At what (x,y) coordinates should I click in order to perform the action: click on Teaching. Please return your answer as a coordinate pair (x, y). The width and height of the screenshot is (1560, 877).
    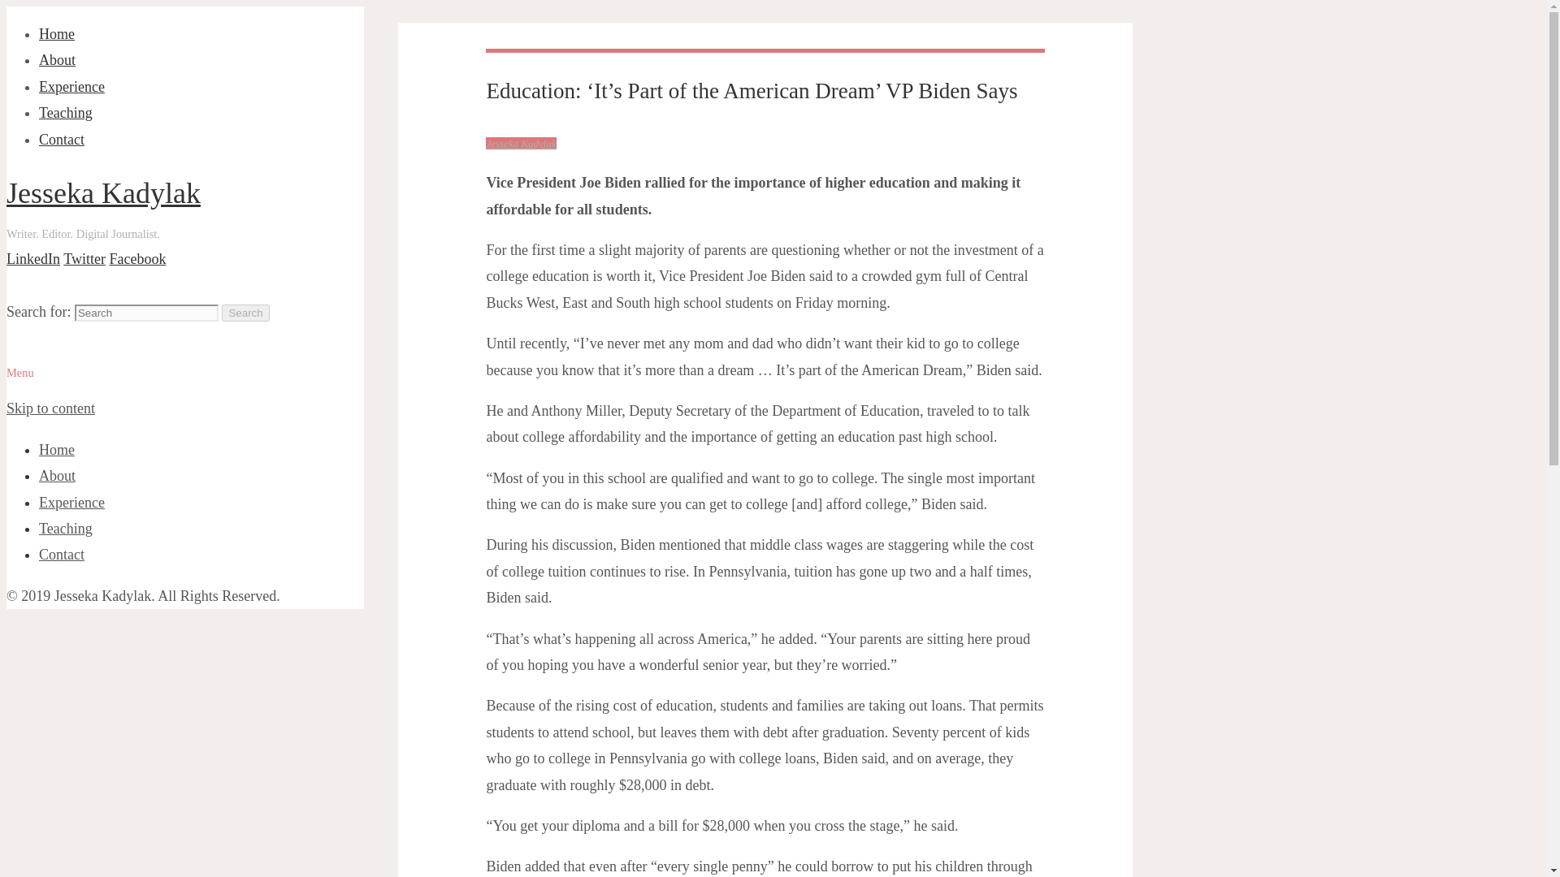
    Looking at the image, I should click on (65, 112).